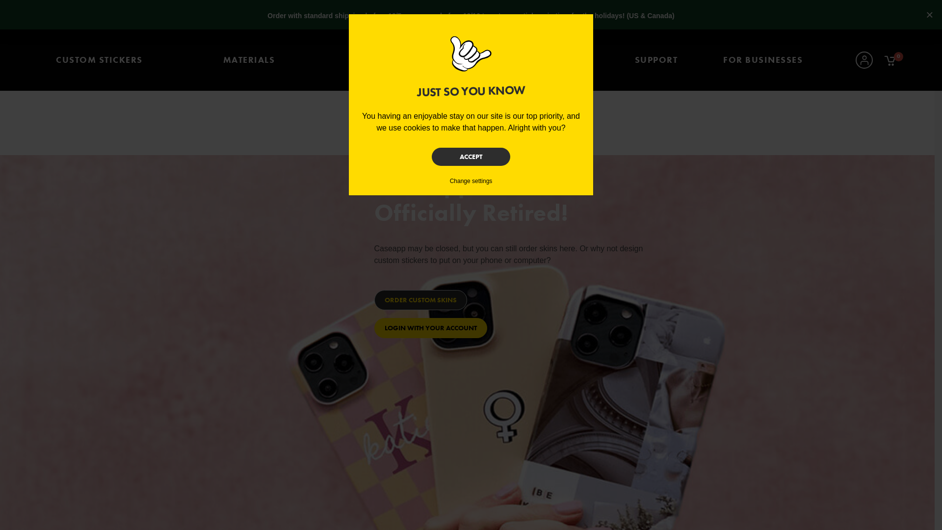  Describe the element at coordinates (763, 60) in the screenshot. I see `FOR BUSINESSES` at that location.